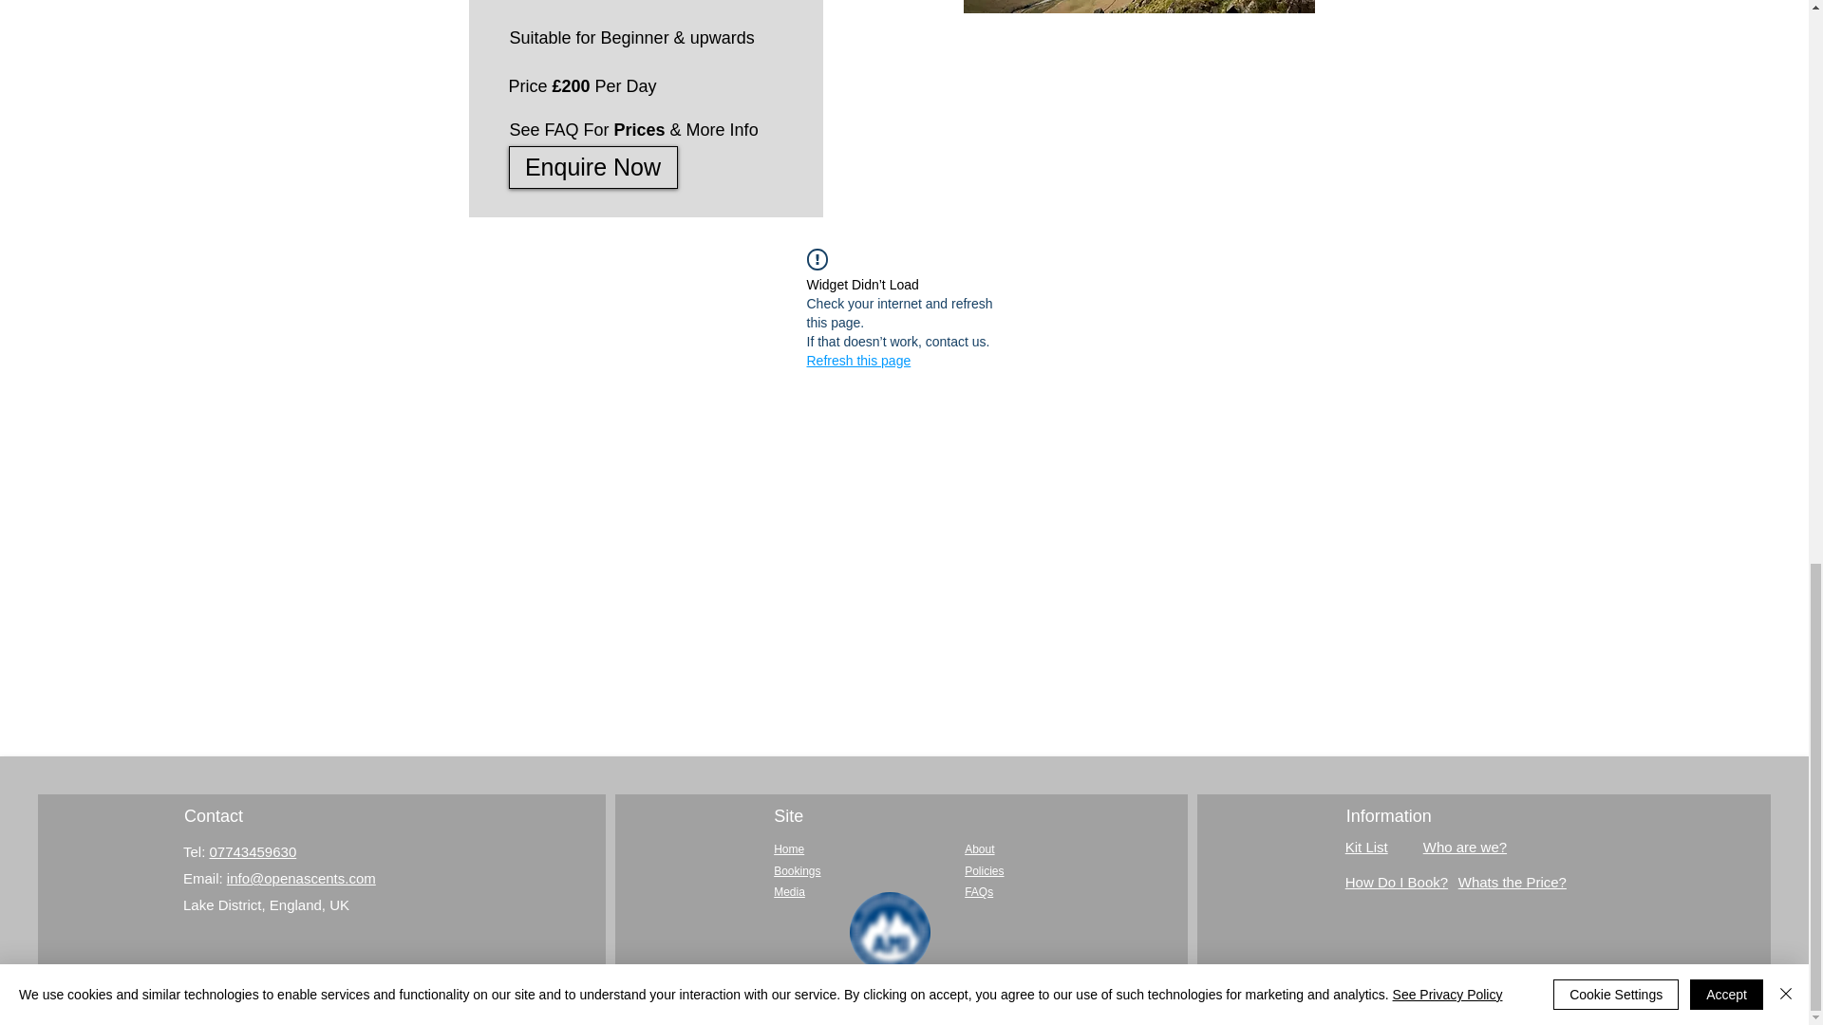  I want to click on Bookings, so click(797, 870).